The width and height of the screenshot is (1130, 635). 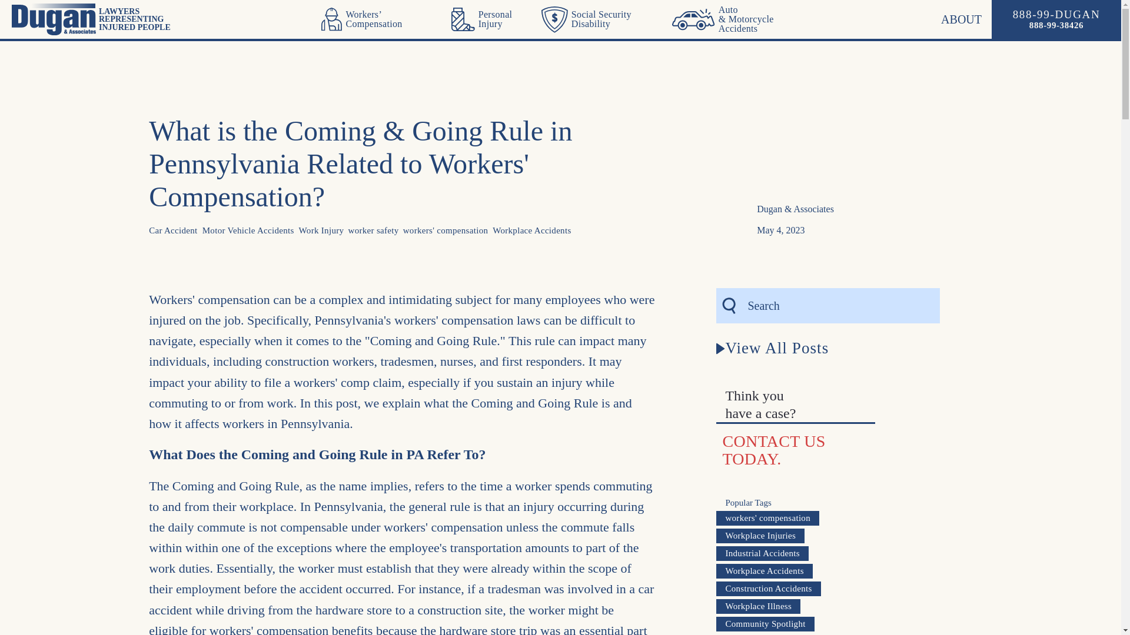 I want to click on workers' compensation, so click(x=767, y=519).